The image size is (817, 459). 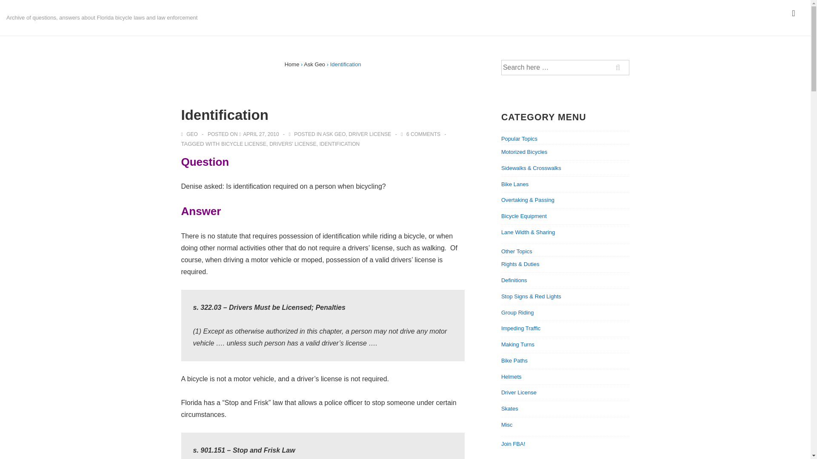 I want to click on BICYCLE LICENSE, so click(x=243, y=144).